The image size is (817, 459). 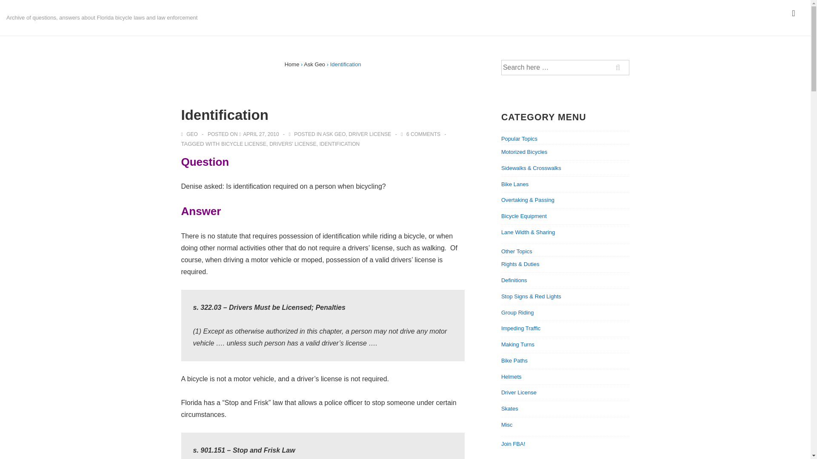 I want to click on BICYCLE LICENSE, so click(x=243, y=144).